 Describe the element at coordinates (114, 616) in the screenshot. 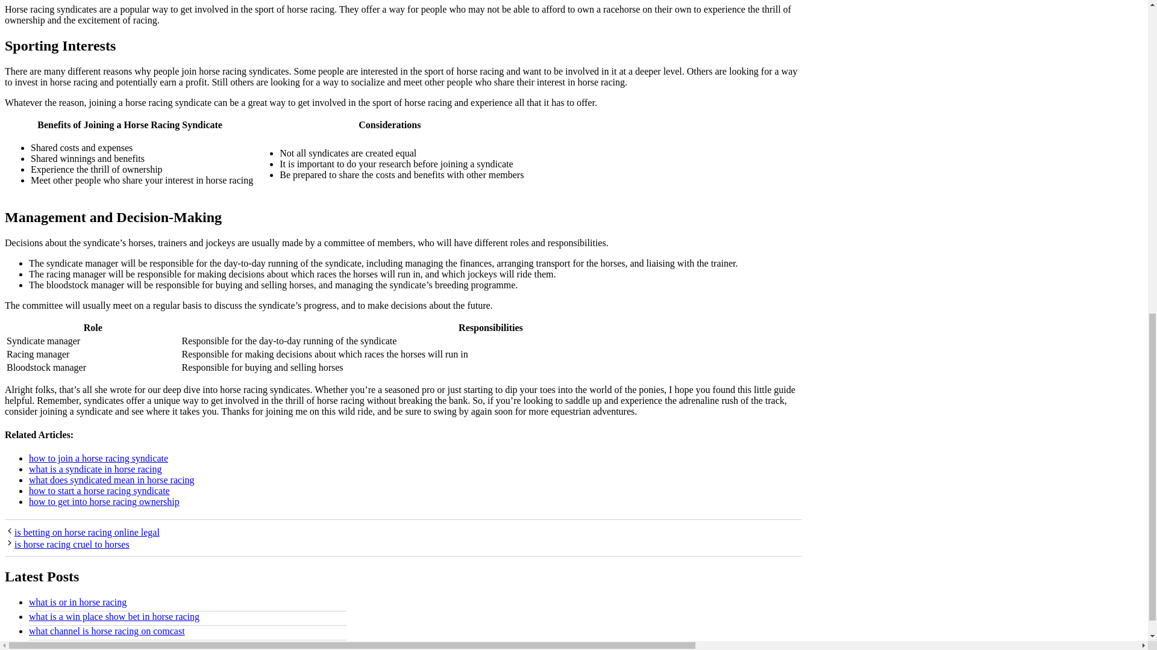

I see `what is a win place show bet in horse racing` at that location.